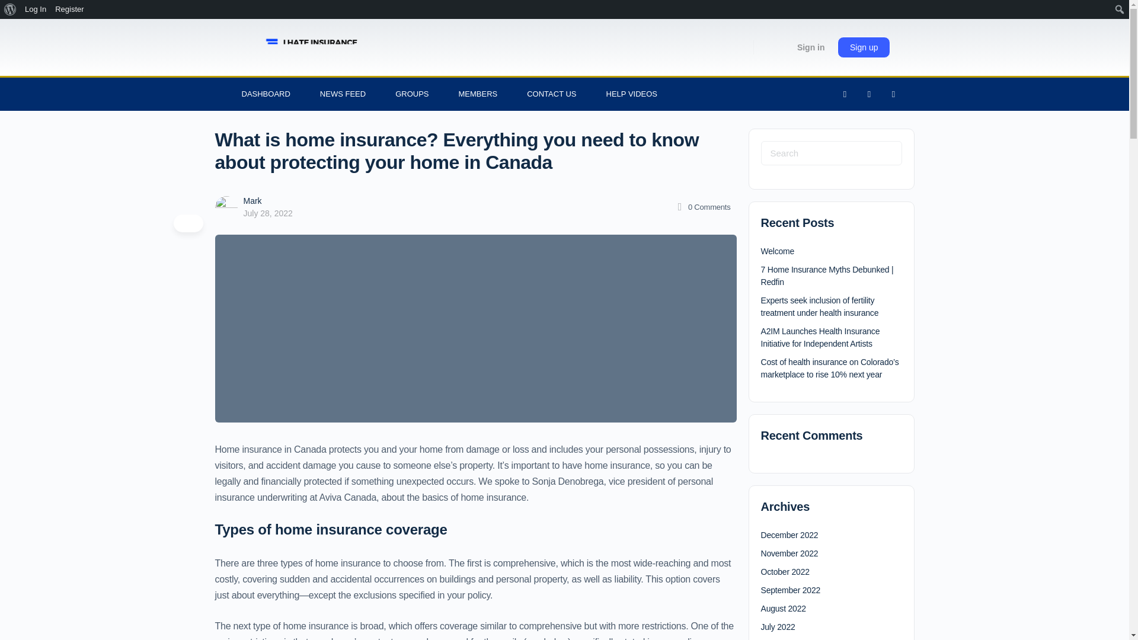 Image resolution: width=1138 pixels, height=640 pixels. Describe the element at coordinates (36, 9) in the screenshot. I see `Log In` at that location.